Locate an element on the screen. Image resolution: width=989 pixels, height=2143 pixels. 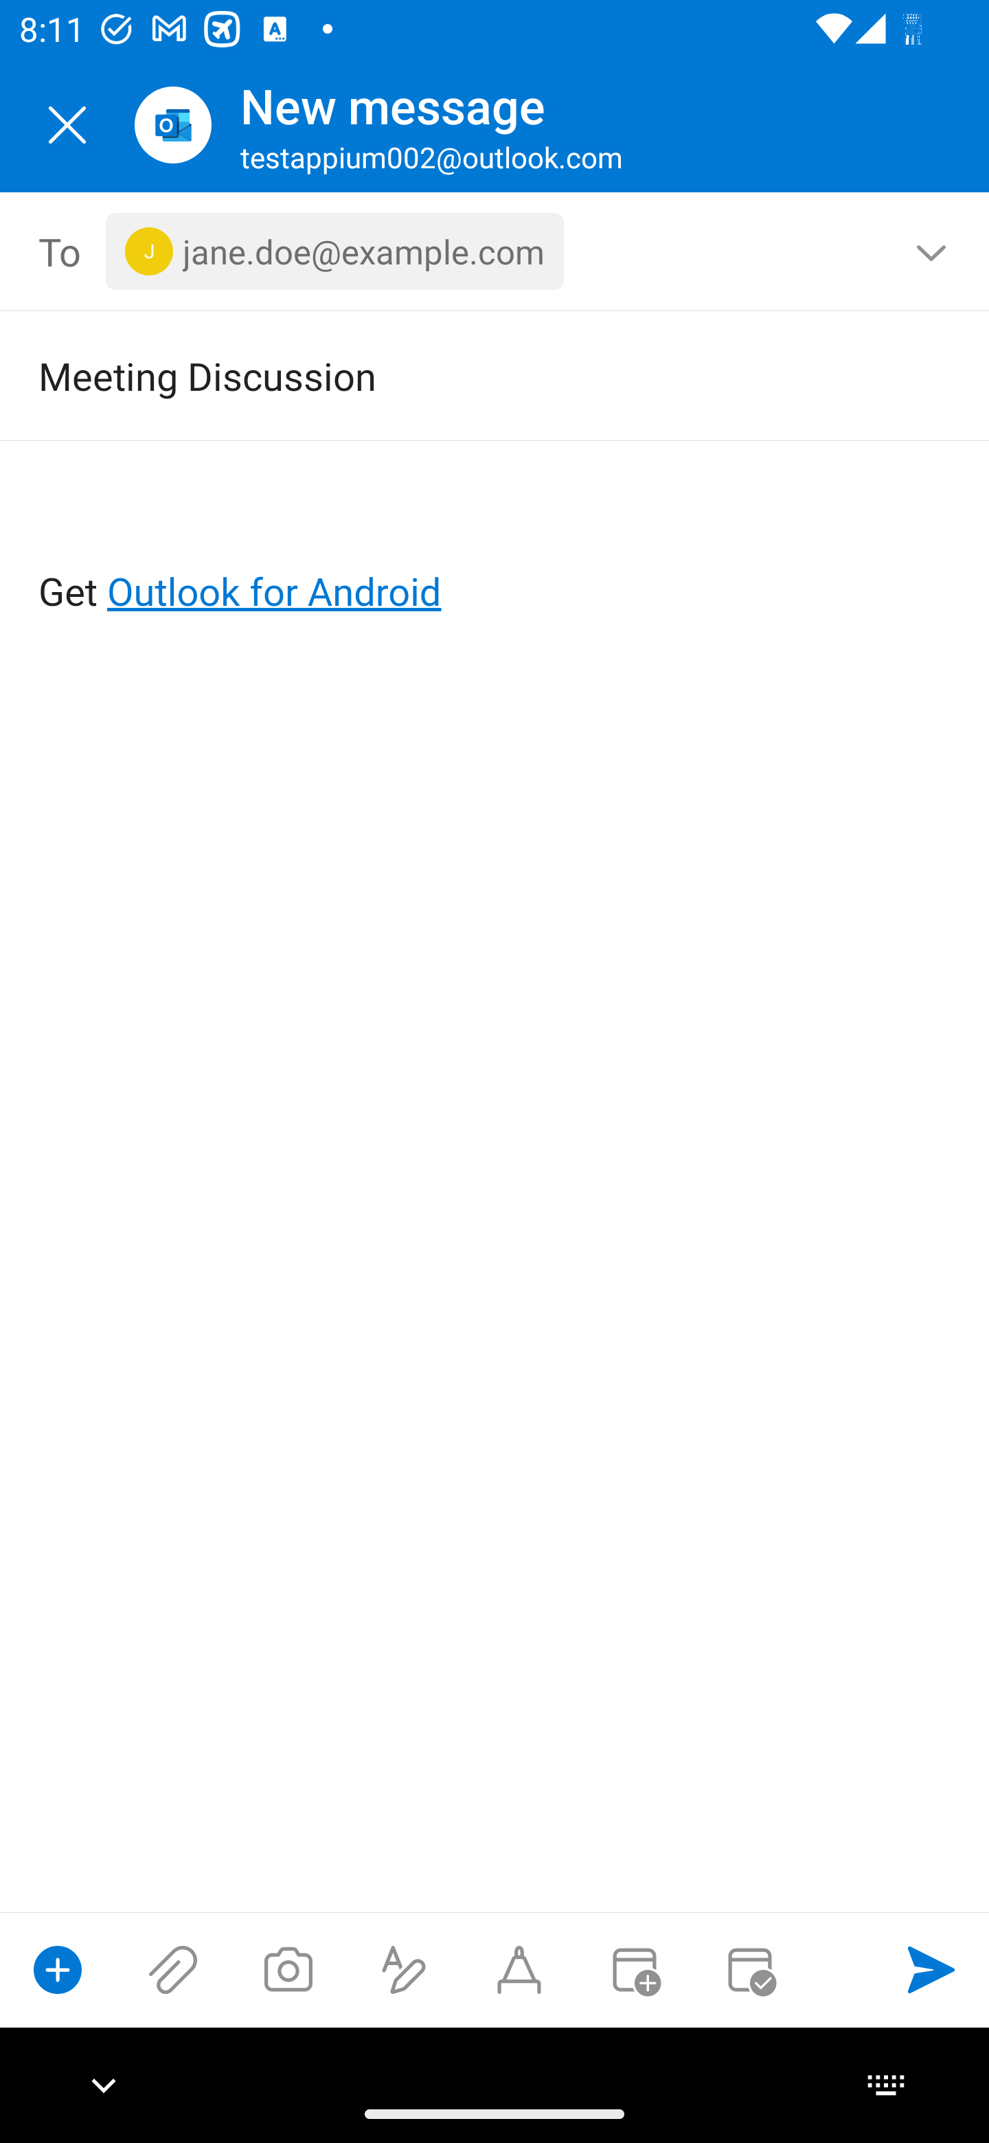
Convert to event is located at coordinates (634, 1969).